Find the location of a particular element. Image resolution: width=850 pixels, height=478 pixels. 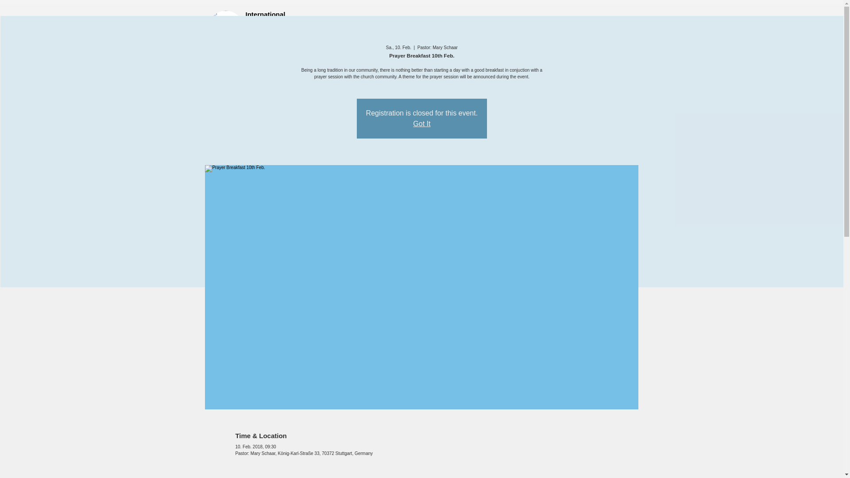

CONTACT is located at coordinates (619, 23).